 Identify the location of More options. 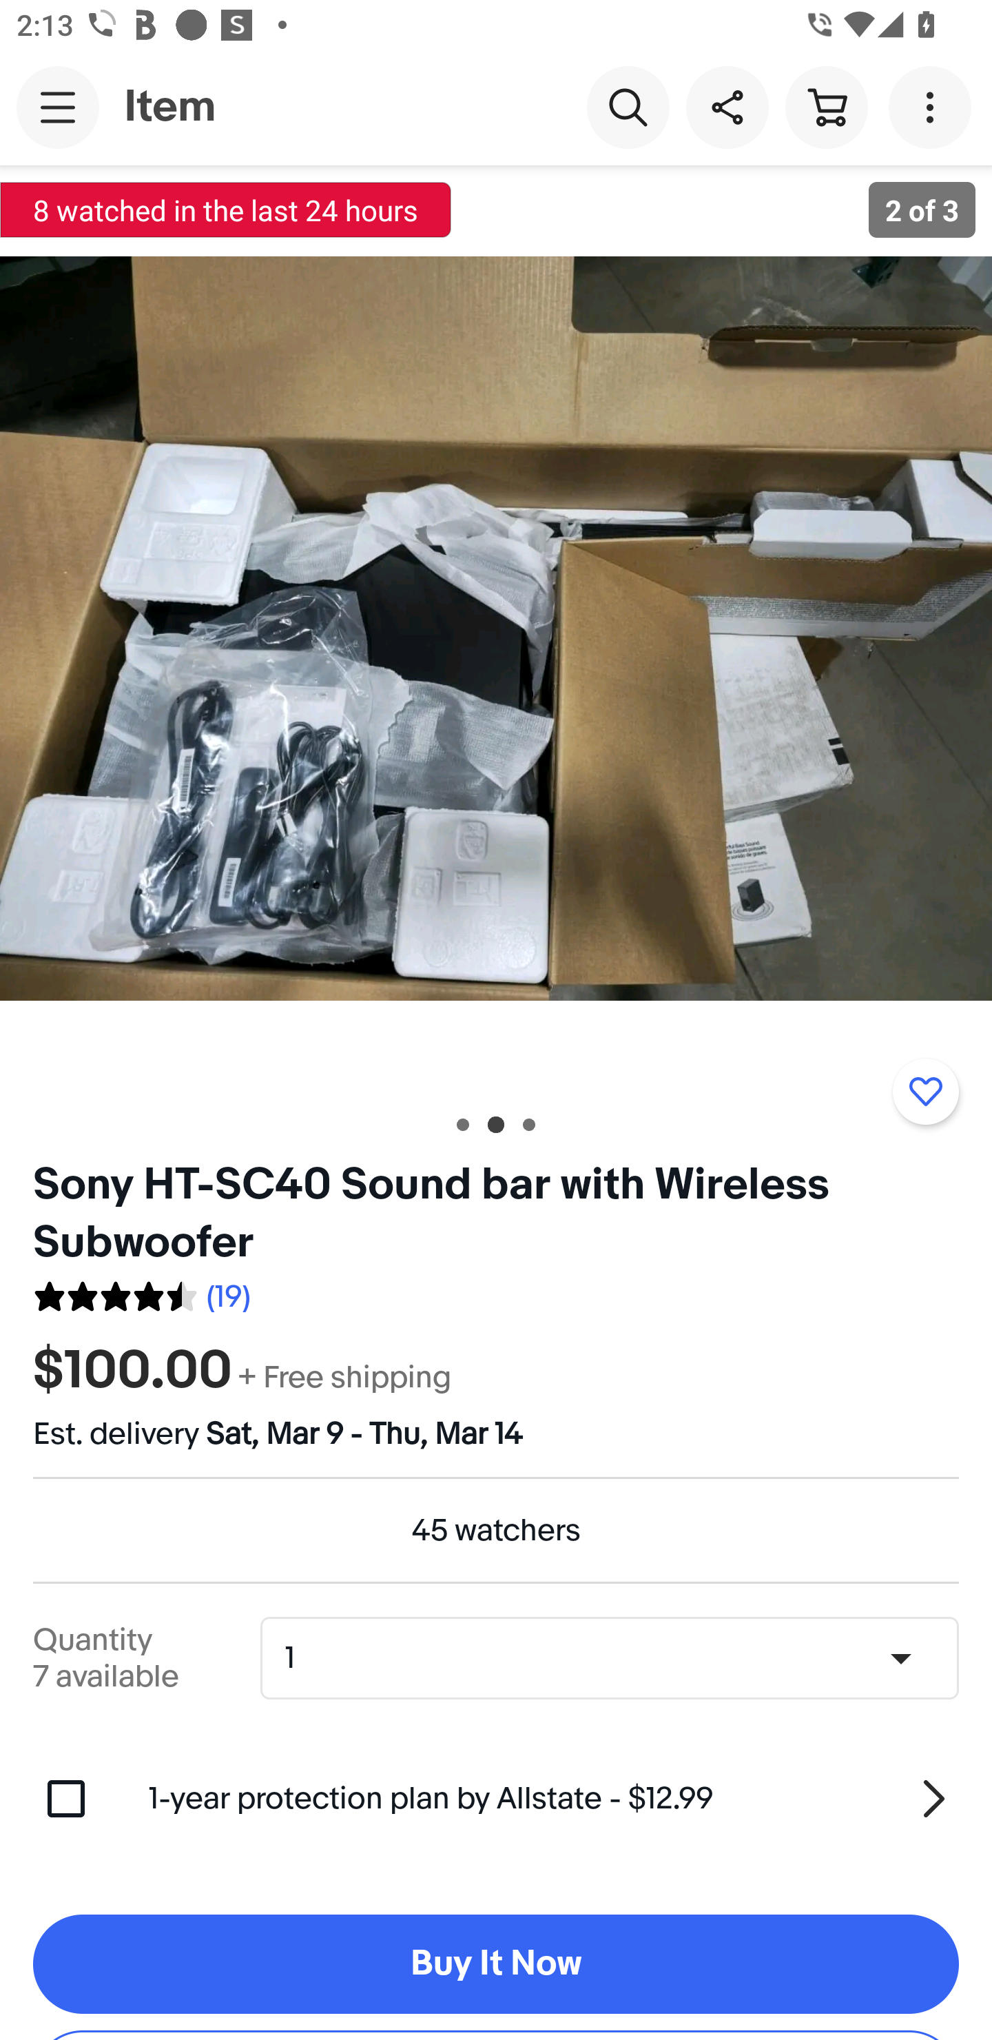
(934, 106).